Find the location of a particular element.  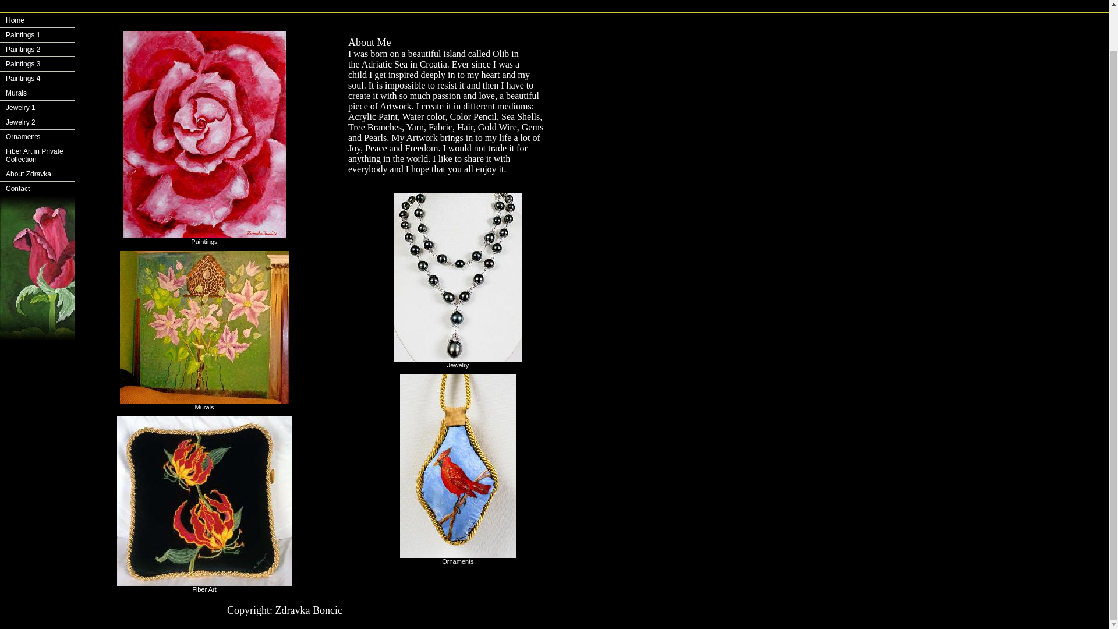

Paintings 3 is located at coordinates (37, 64).